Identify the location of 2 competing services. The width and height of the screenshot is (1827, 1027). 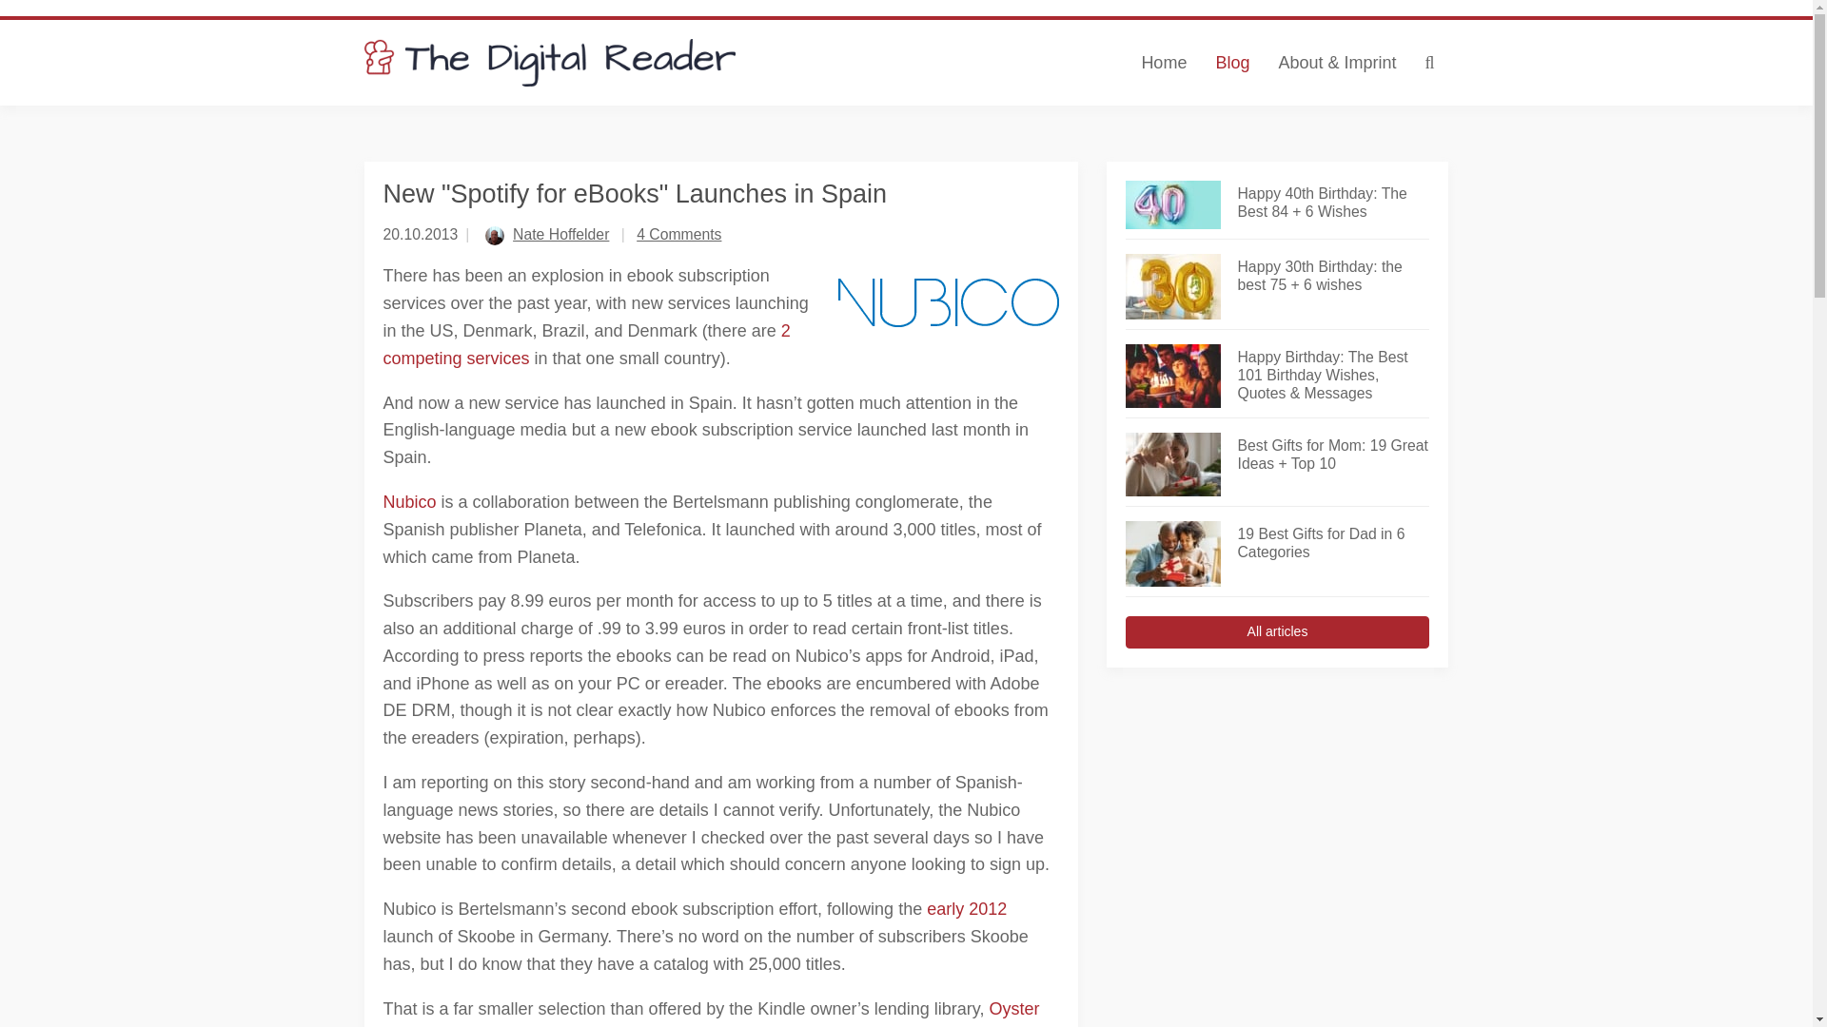
(585, 344).